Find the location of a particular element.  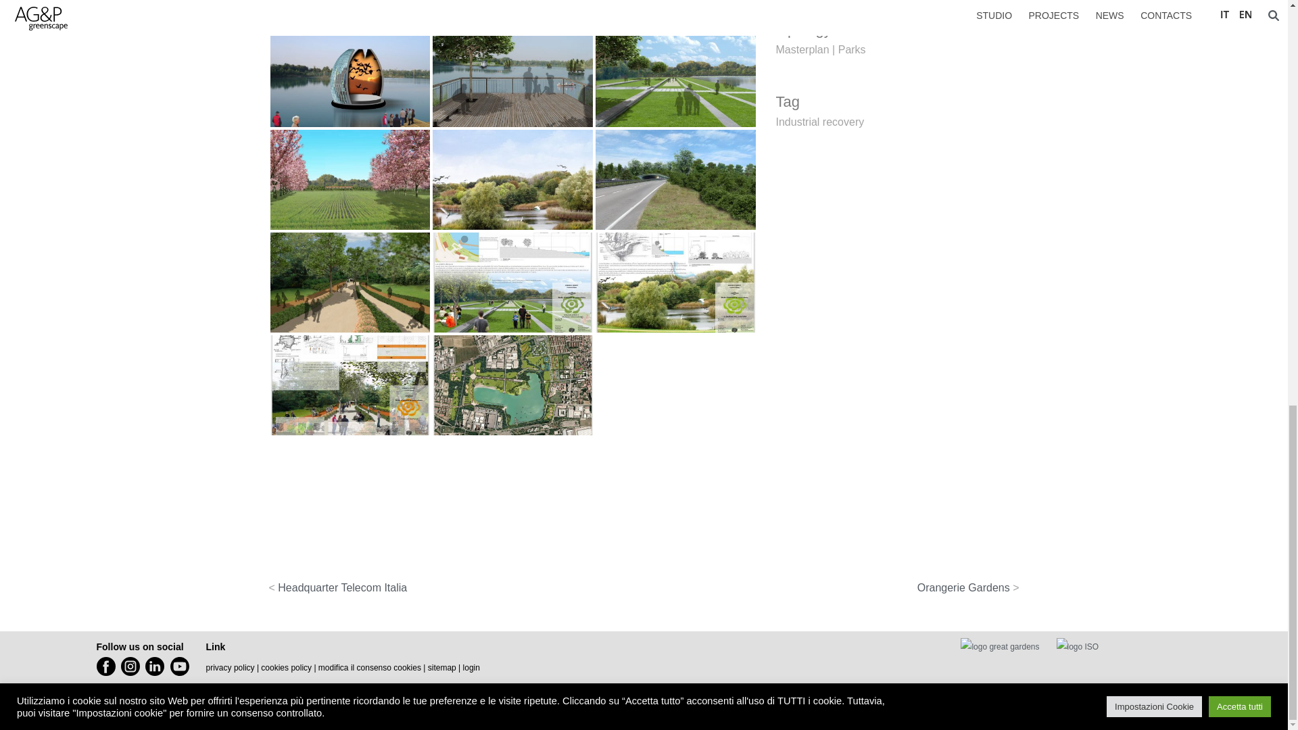

Orangerie Gardens is located at coordinates (963, 587).